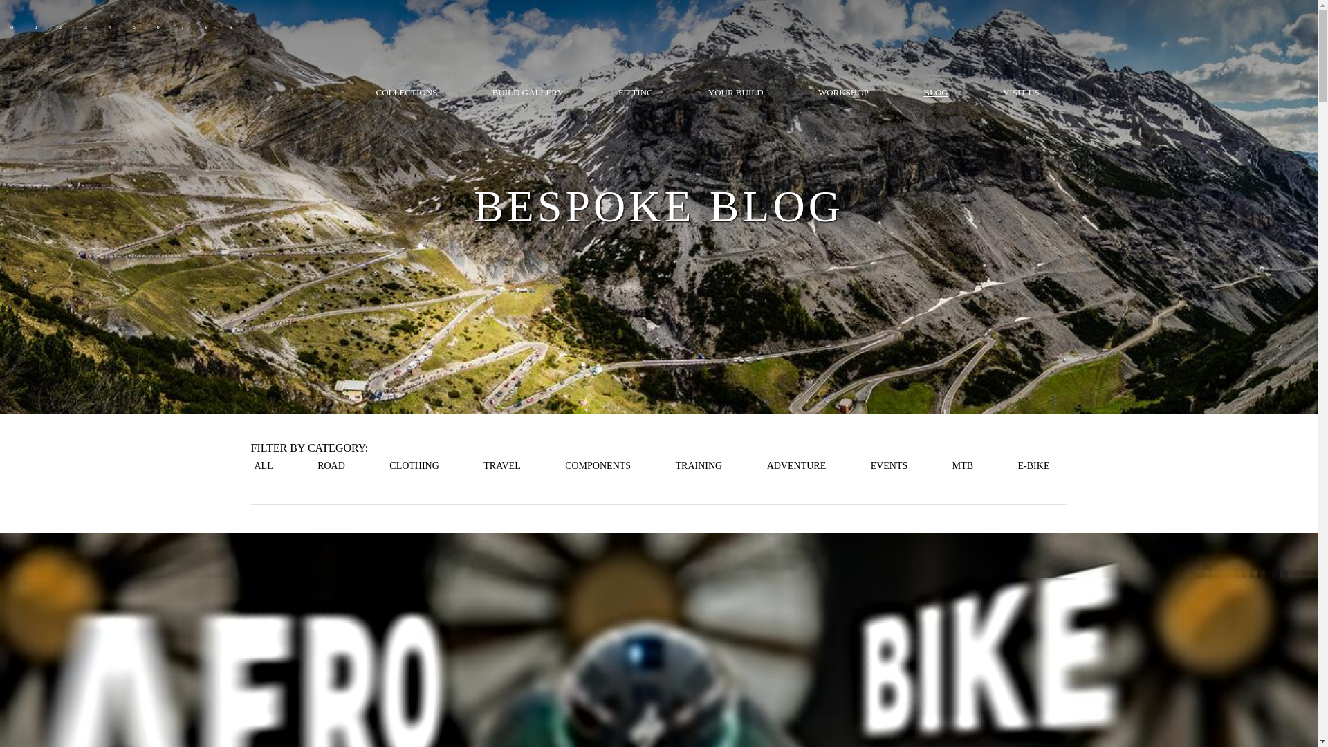 This screenshot has height=747, width=1328. What do you see at coordinates (735, 91) in the screenshot?
I see `YOUR BUILD` at bounding box center [735, 91].